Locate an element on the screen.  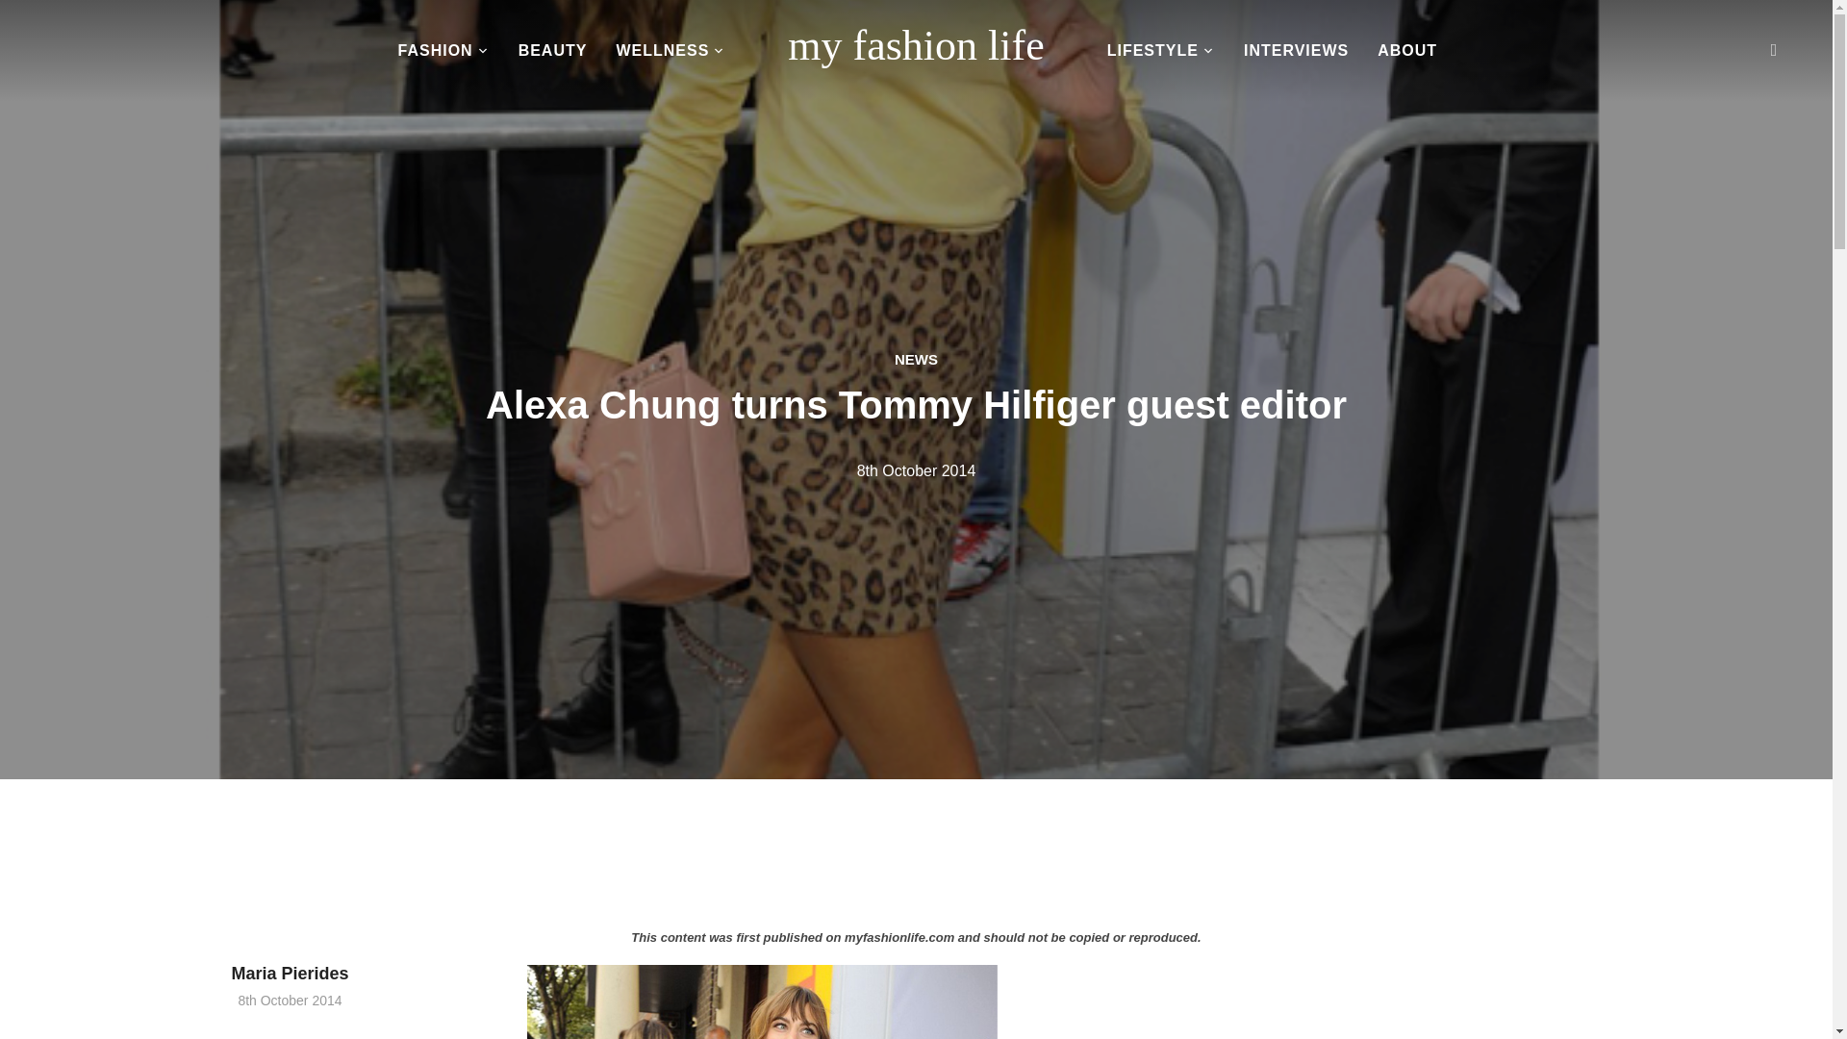
FASHION is located at coordinates (443, 52).